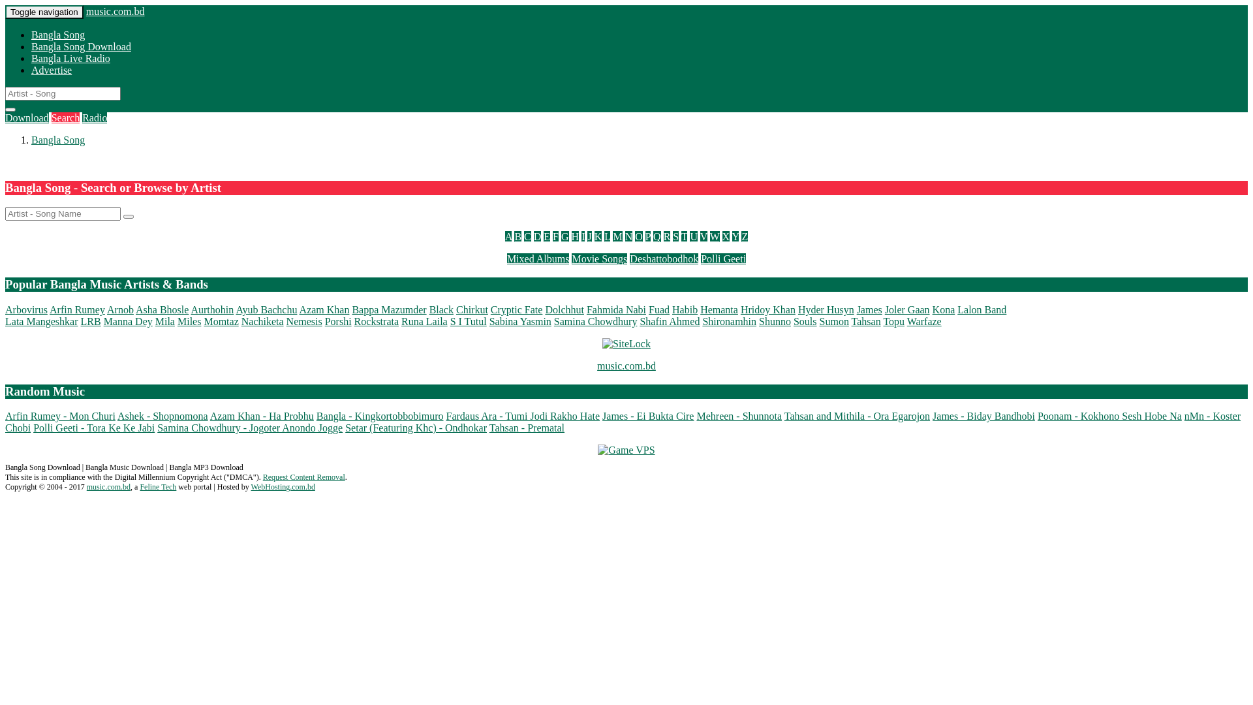  What do you see at coordinates (598, 236) in the screenshot?
I see `K` at bounding box center [598, 236].